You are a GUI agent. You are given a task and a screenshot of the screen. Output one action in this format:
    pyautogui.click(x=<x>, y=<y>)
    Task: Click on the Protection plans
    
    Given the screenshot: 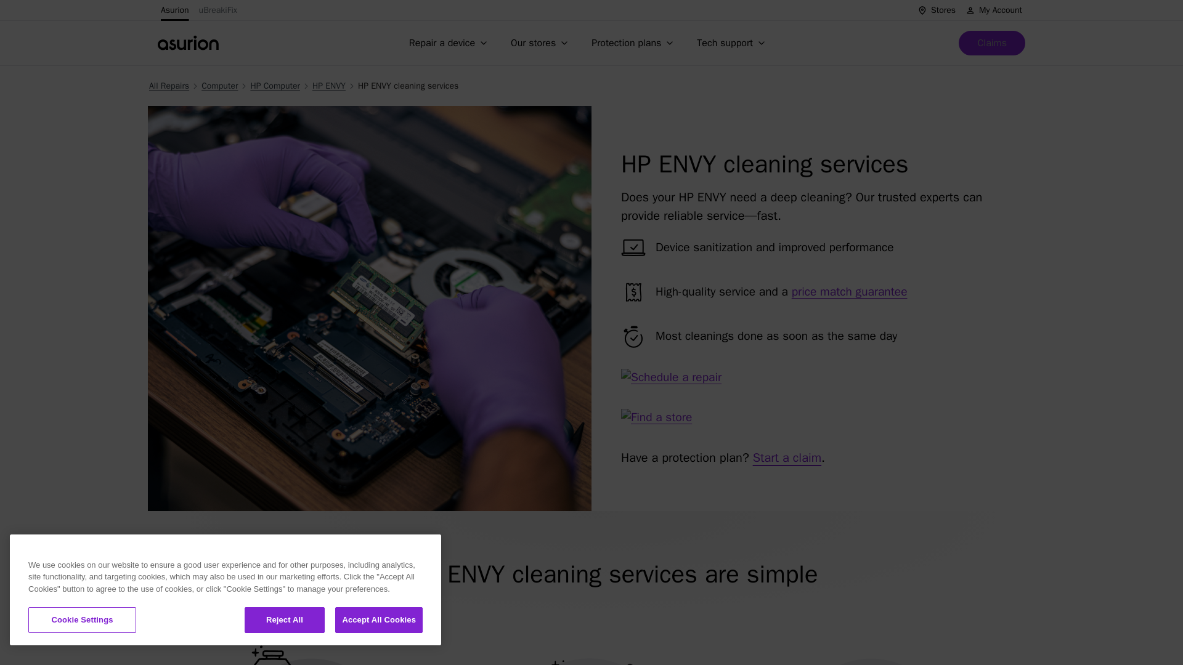 What is the action you would take?
    pyautogui.click(x=635, y=42)
    